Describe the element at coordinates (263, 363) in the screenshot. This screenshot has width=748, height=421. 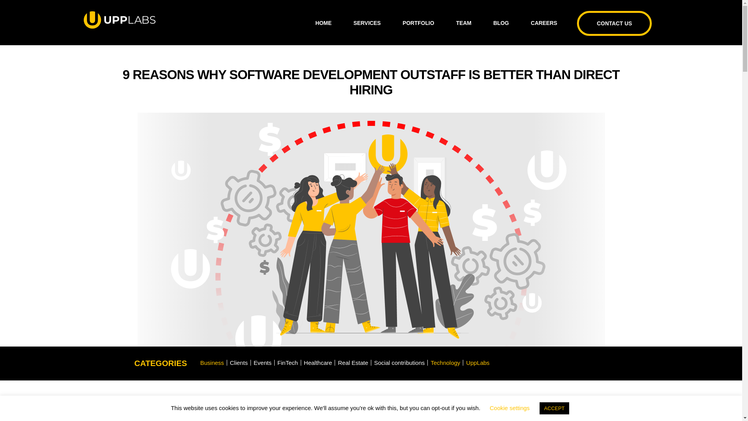
I see `Events` at that location.